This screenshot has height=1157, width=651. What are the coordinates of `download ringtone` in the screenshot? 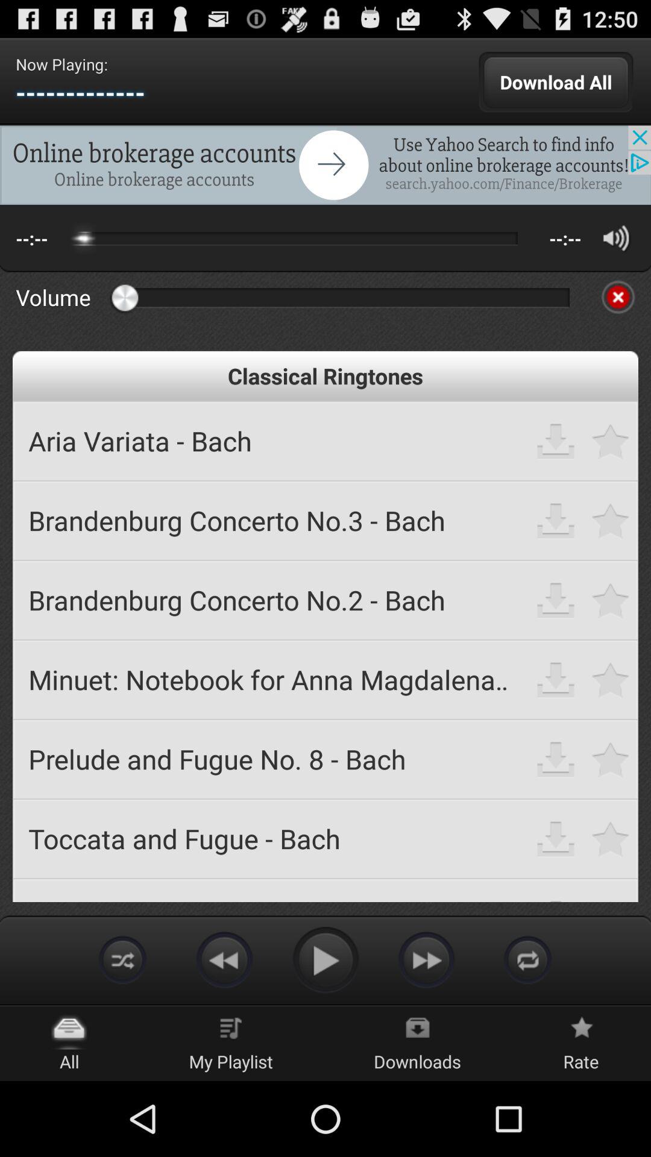 It's located at (556, 839).